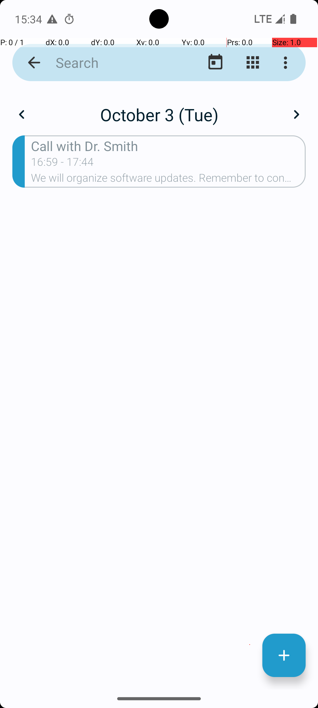 The image size is (318, 708). I want to click on Call with Dr. Smith, so click(168, 146).